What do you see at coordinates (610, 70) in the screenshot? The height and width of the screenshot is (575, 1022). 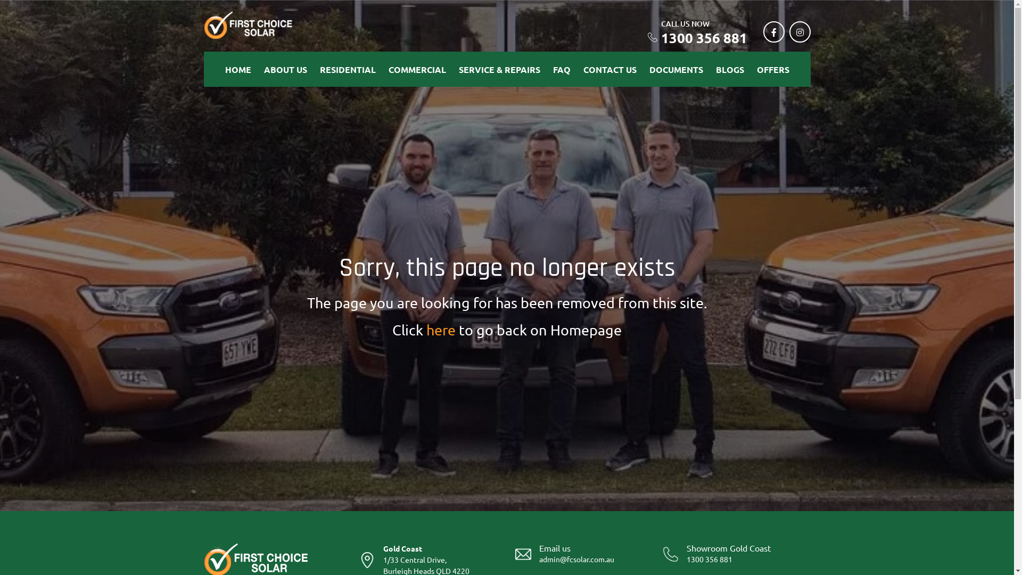 I see `CONTACT US` at bounding box center [610, 70].